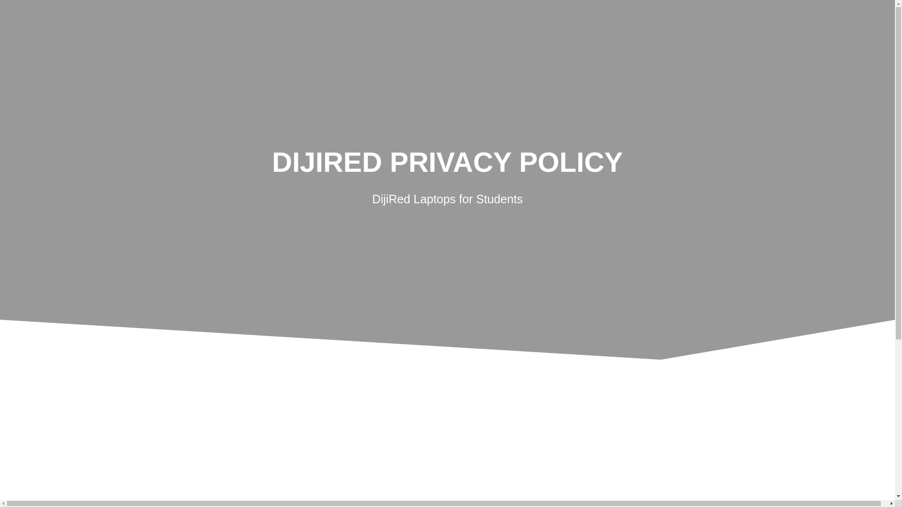 The image size is (902, 507). What do you see at coordinates (469, 483) in the screenshot?
I see `Privacy` at bounding box center [469, 483].